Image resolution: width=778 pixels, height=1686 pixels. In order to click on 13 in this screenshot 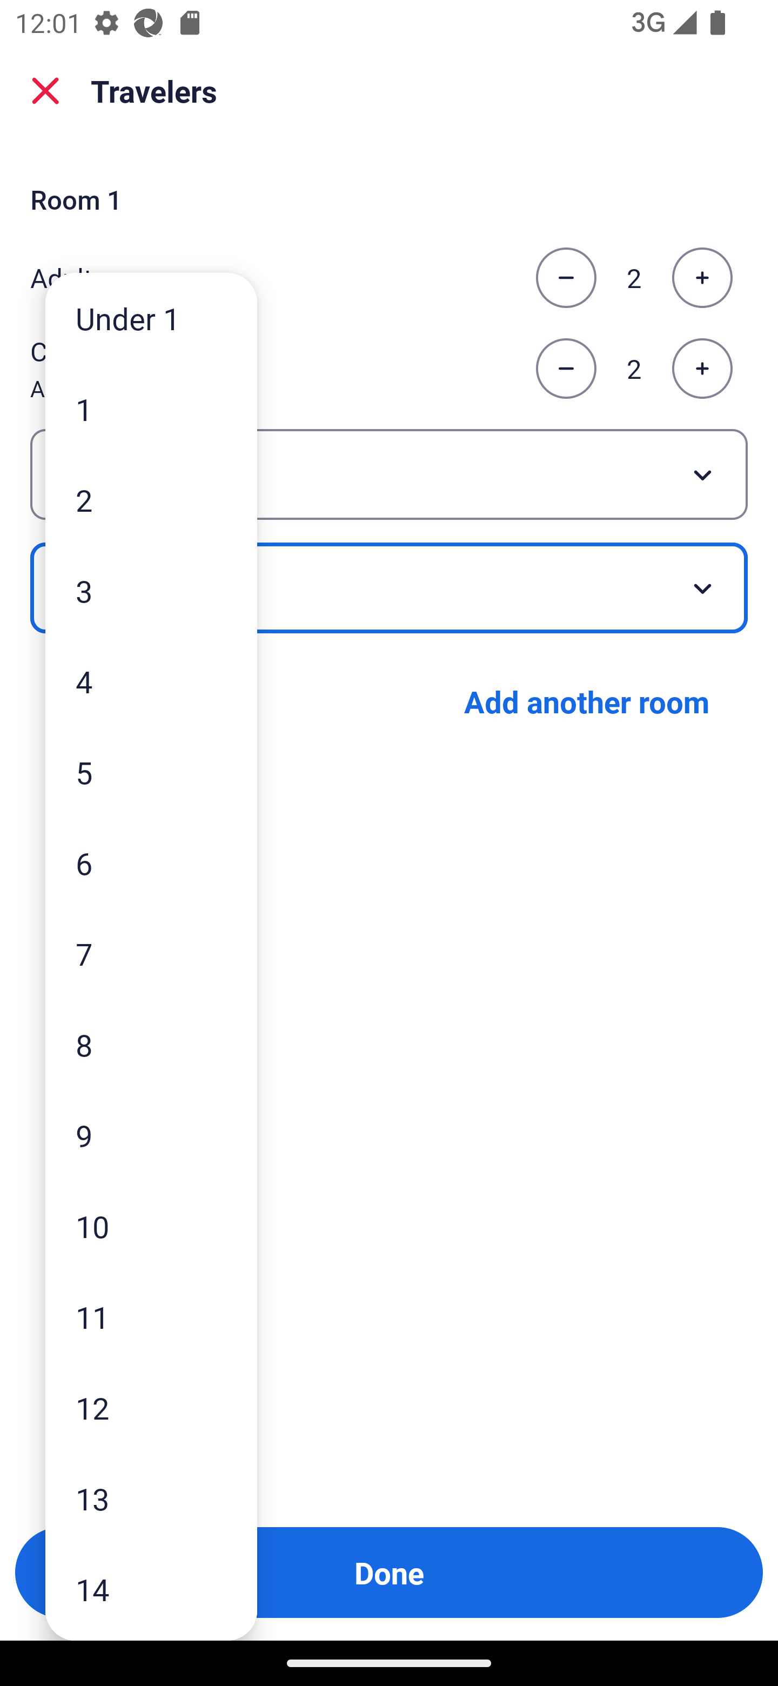, I will do `click(151, 1498)`.